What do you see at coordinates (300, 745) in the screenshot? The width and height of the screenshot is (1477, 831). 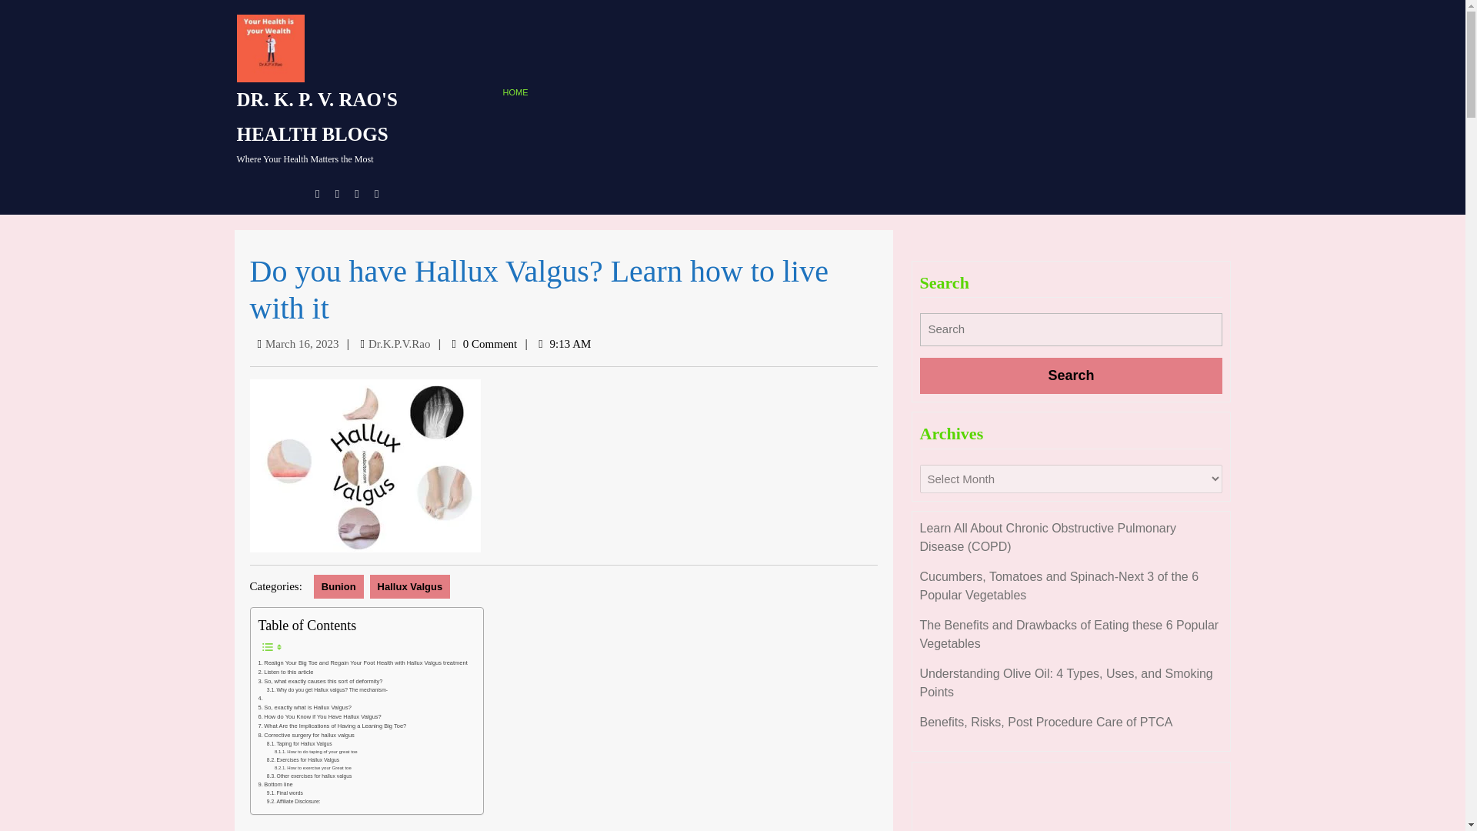 I see `Taping for Hallux Valgus` at bounding box center [300, 745].